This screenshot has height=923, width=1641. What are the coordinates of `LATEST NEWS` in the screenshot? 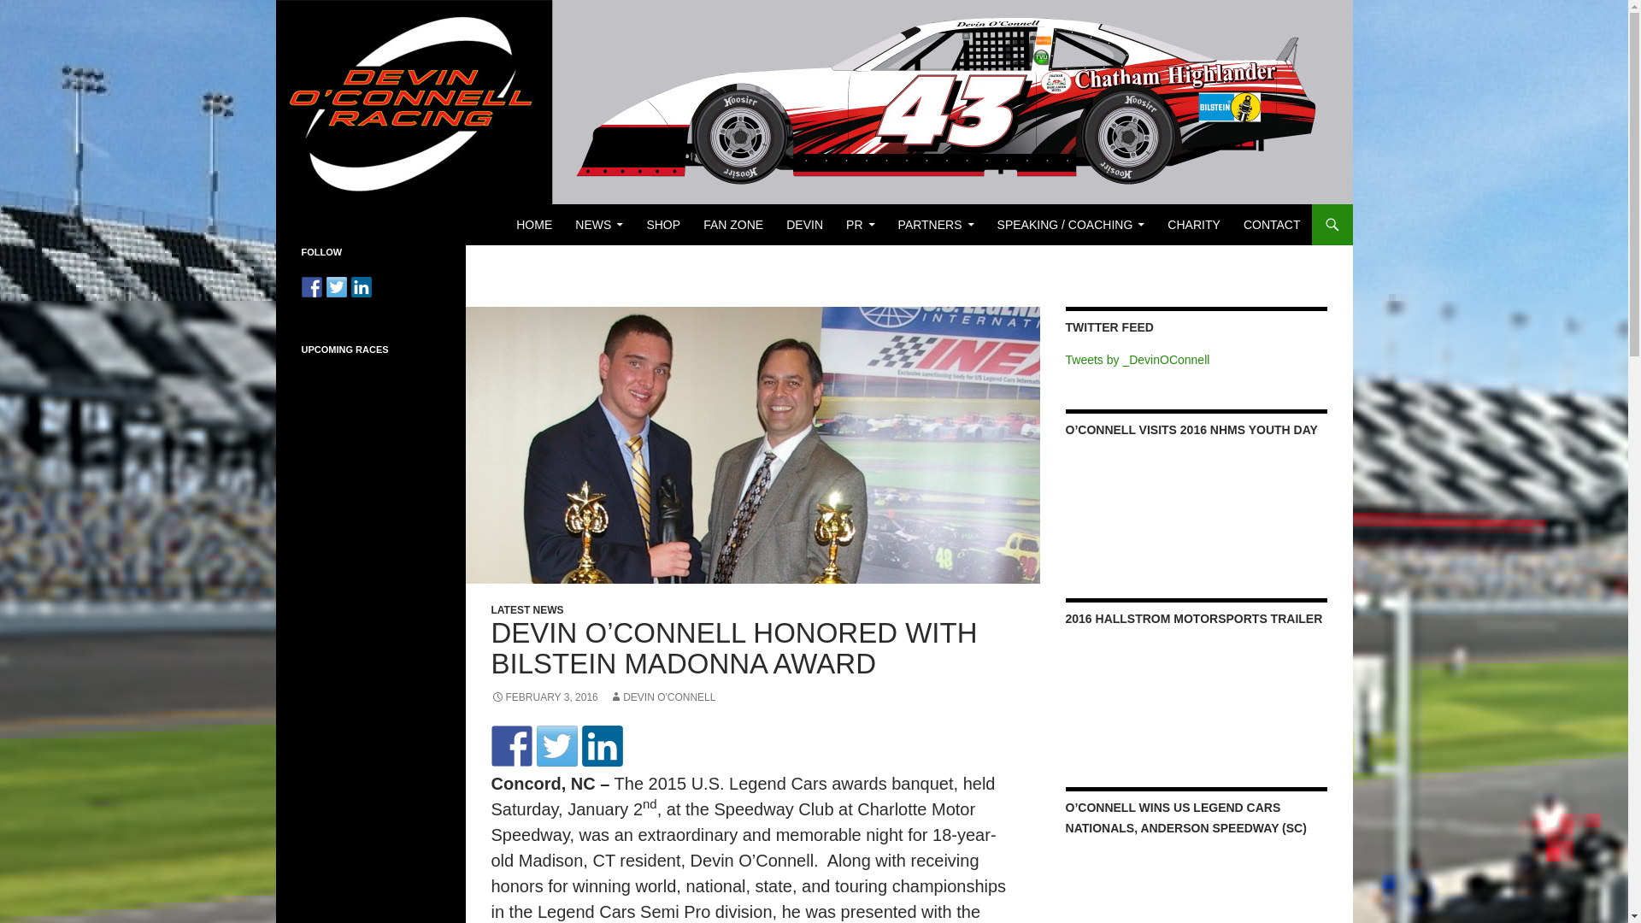 It's located at (526, 610).